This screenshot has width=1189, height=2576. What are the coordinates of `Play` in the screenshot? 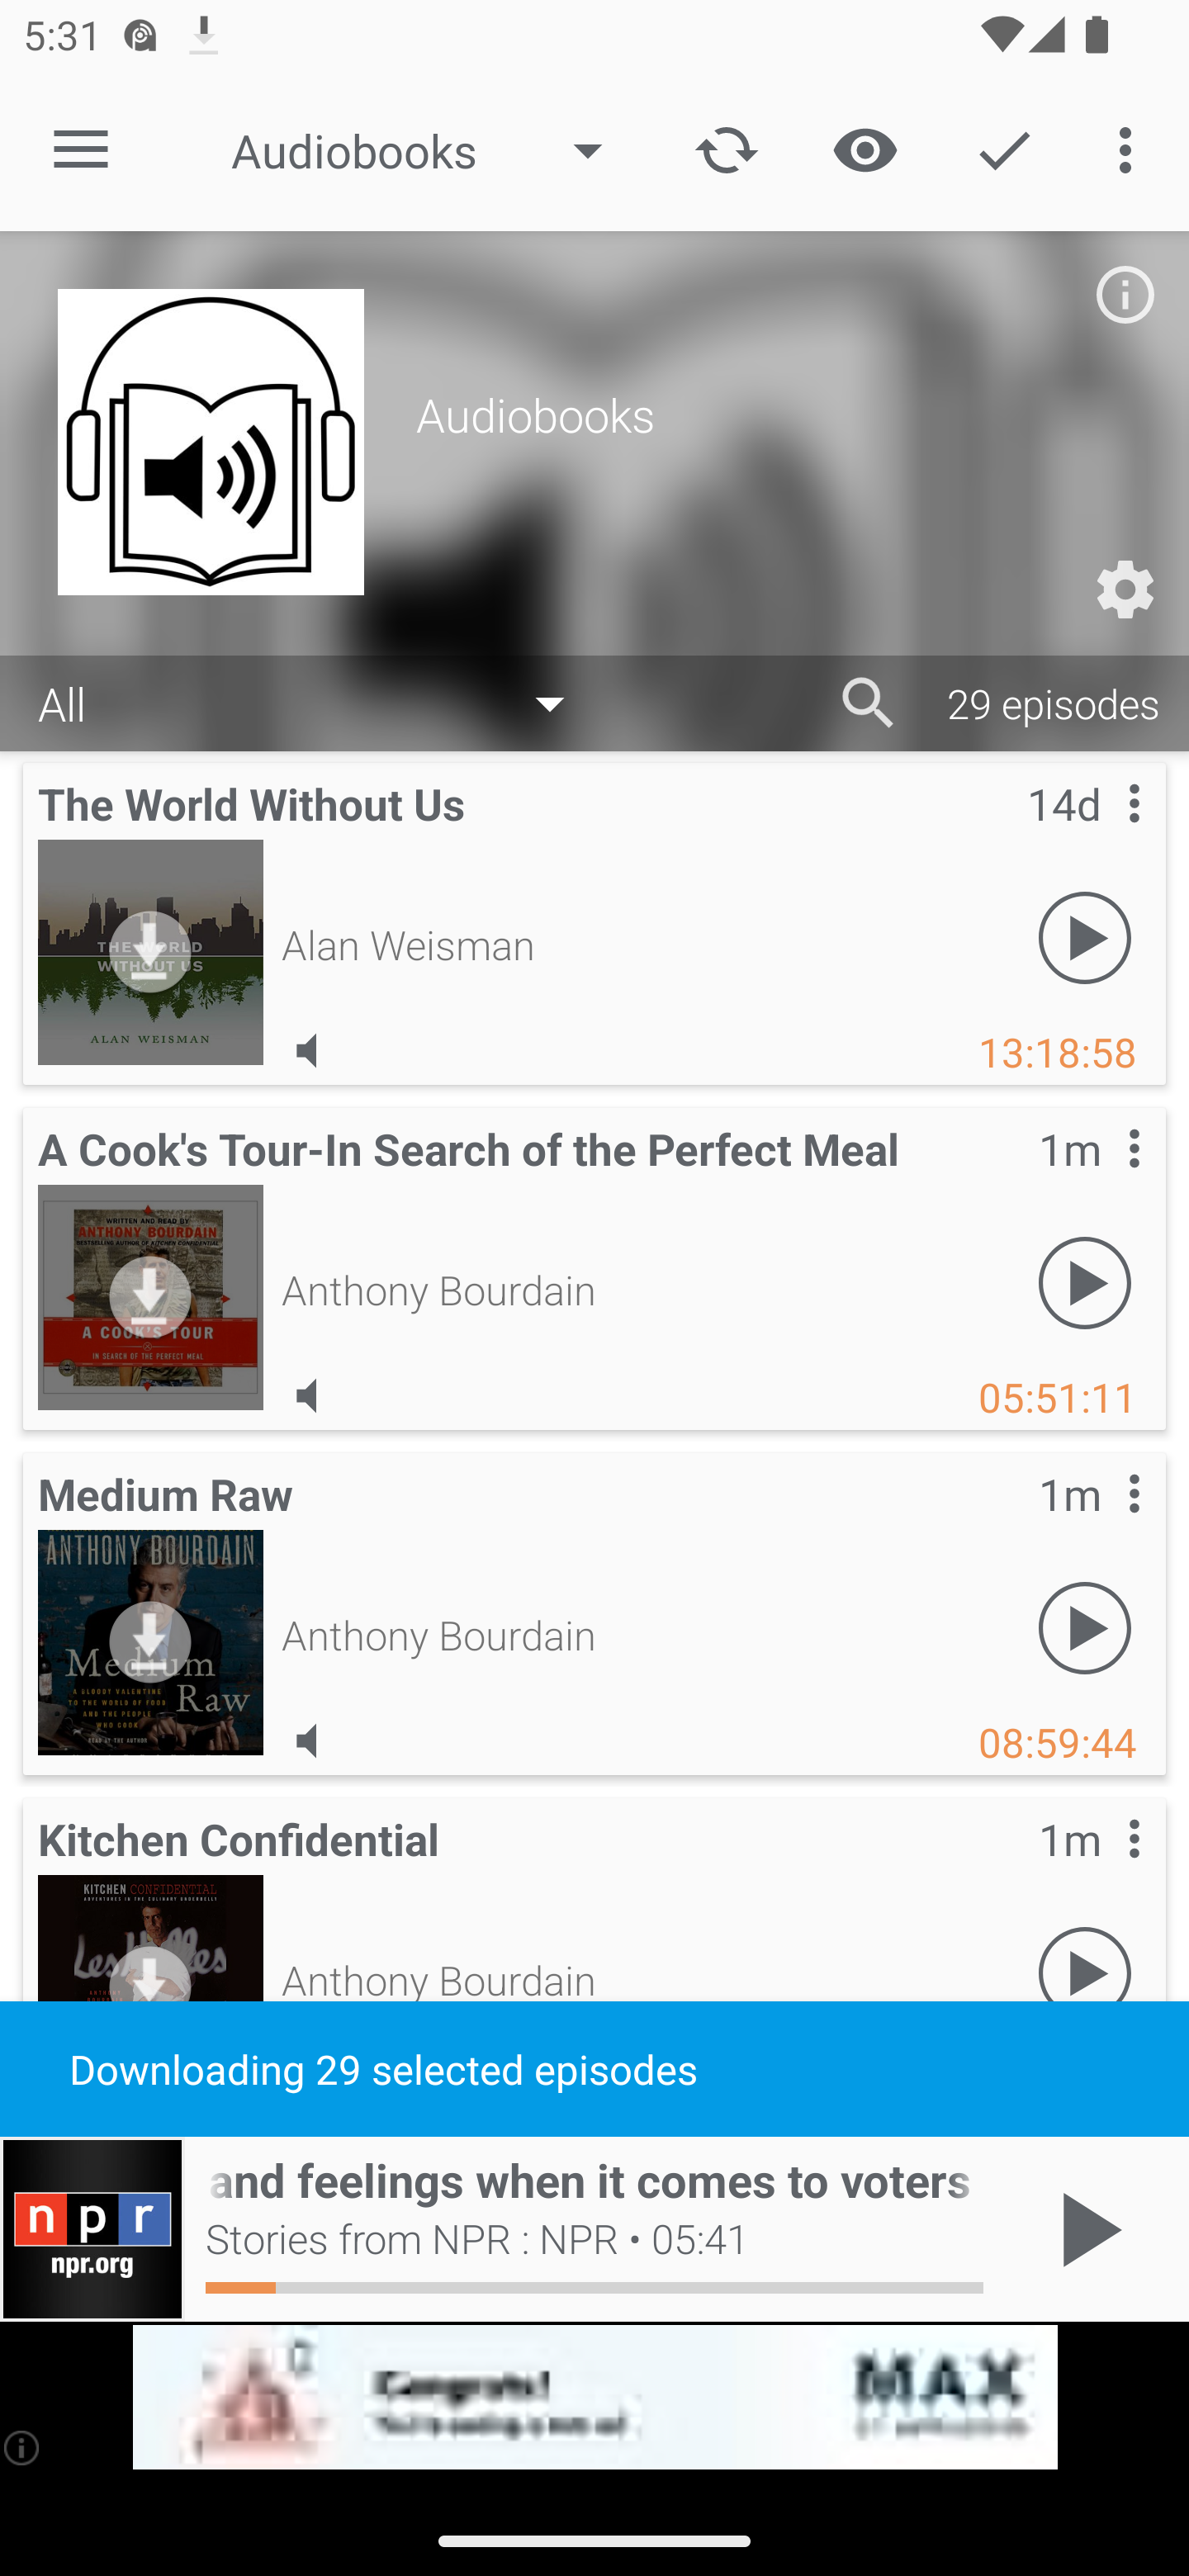 It's located at (1085, 938).